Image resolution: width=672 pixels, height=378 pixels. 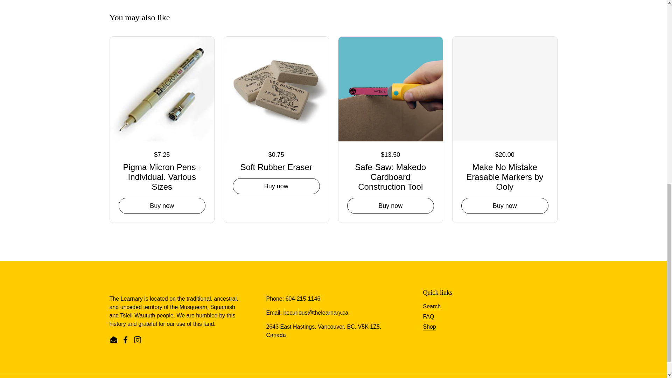 What do you see at coordinates (162, 176) in the screenshot?
I see `Pigma Micron Pens - Individual. Various Sizes` at bounding box center [162, 176].